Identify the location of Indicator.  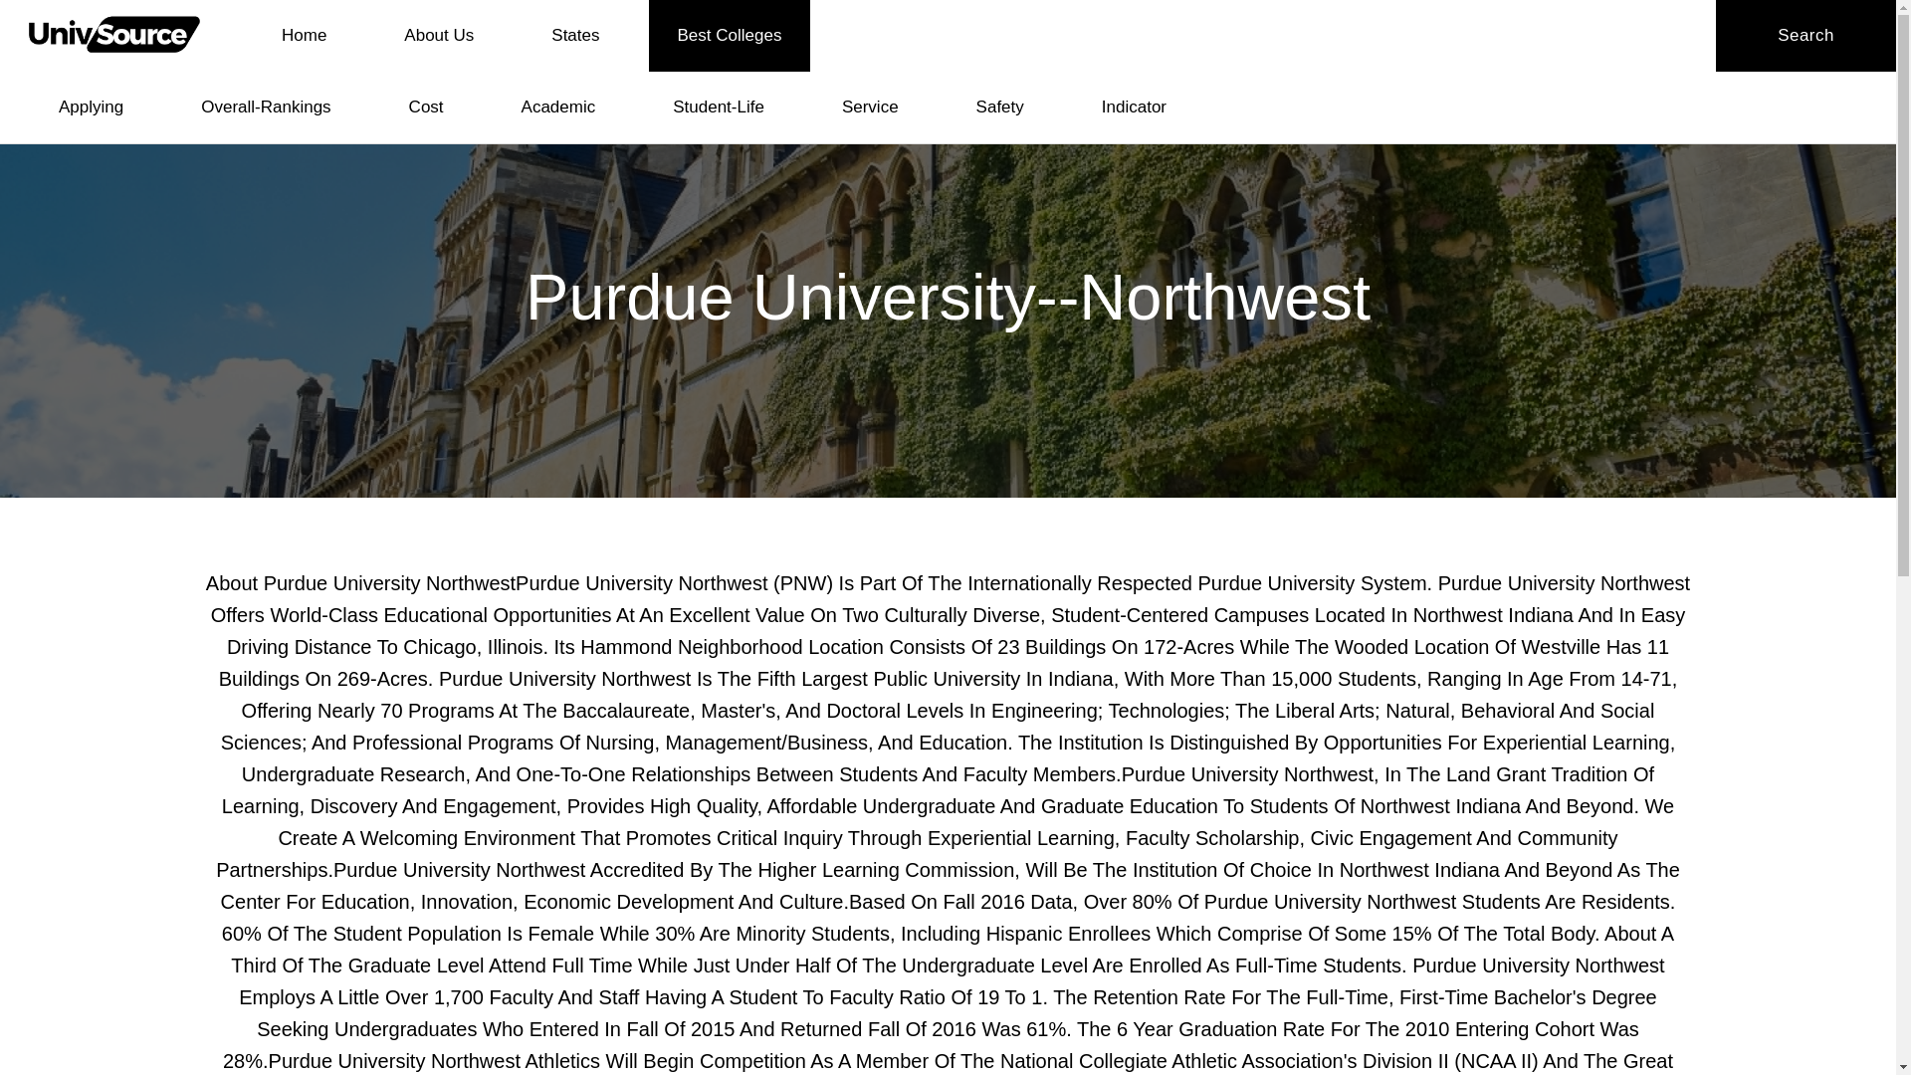
(1134, 107).